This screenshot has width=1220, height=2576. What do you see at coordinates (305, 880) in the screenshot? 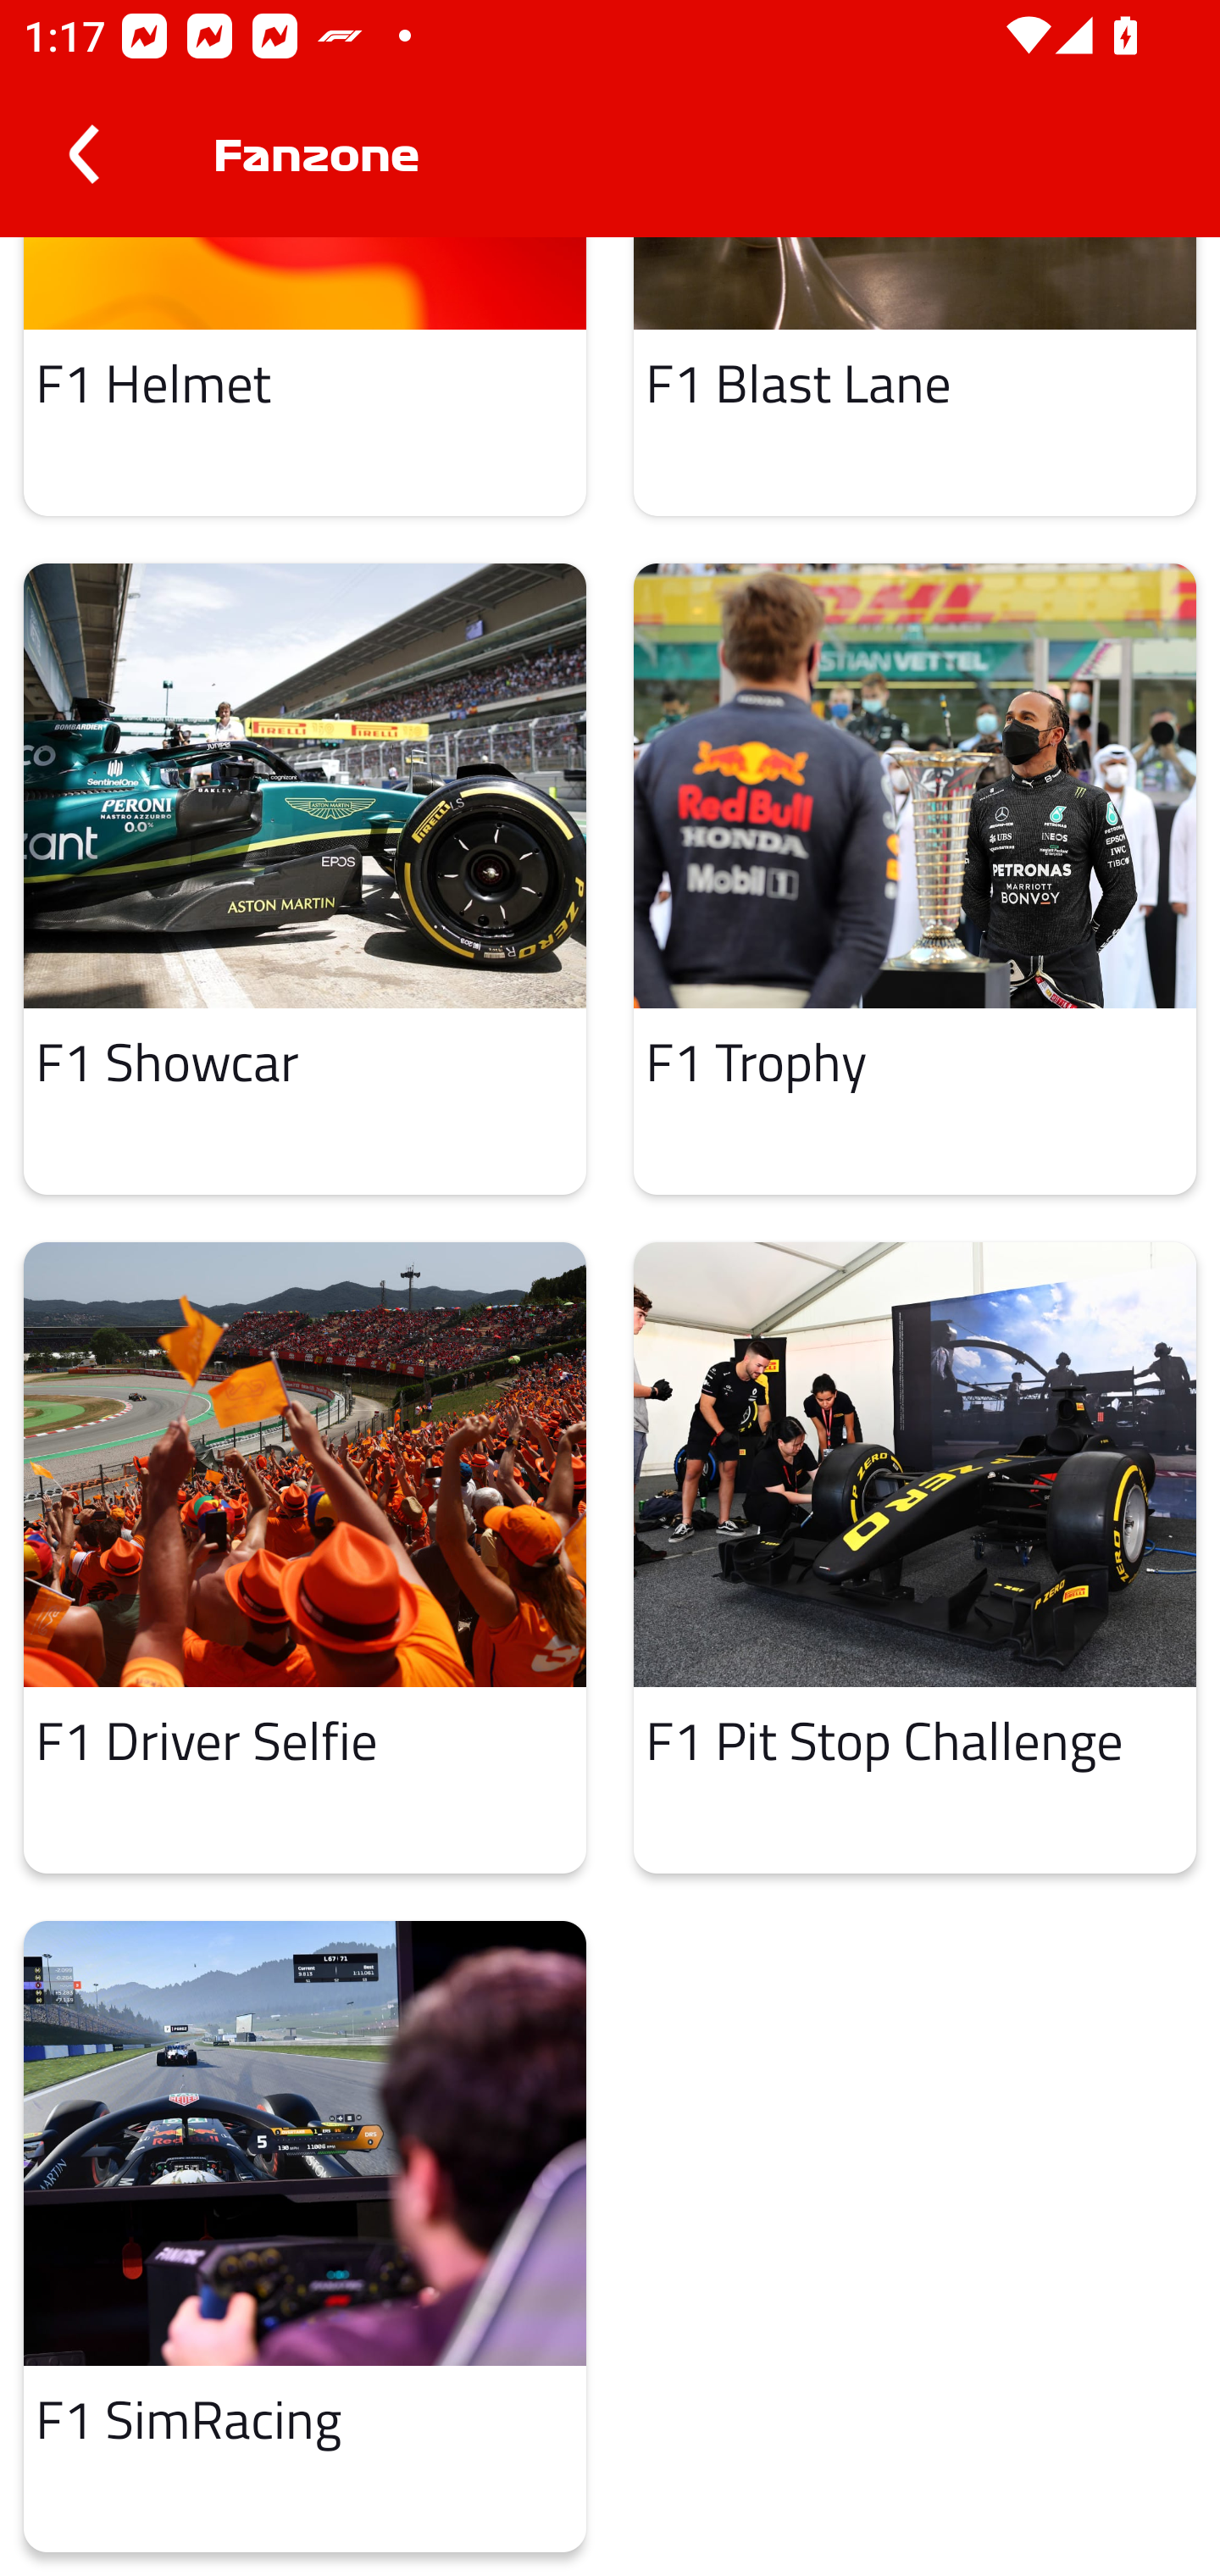
I see `F1 Showcar` at bounding box center [305, 880].